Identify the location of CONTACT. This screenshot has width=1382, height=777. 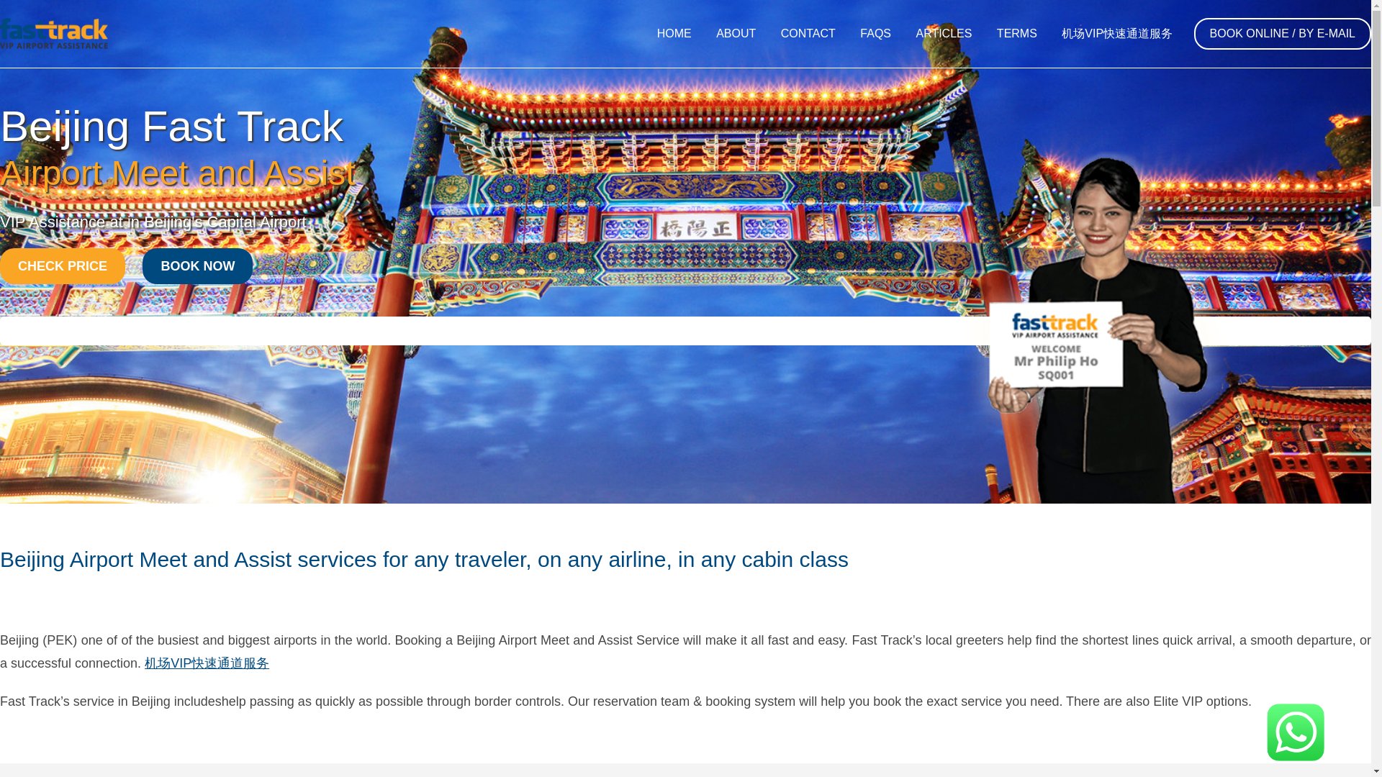
(808, 33).